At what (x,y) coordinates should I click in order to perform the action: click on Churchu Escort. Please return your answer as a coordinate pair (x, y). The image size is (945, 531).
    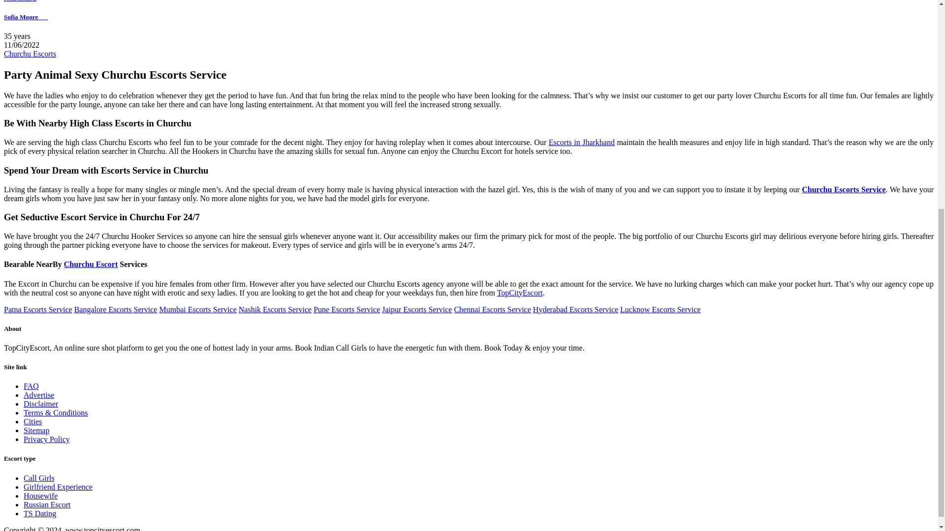
    Looking at the image, I should click on (91, 265).